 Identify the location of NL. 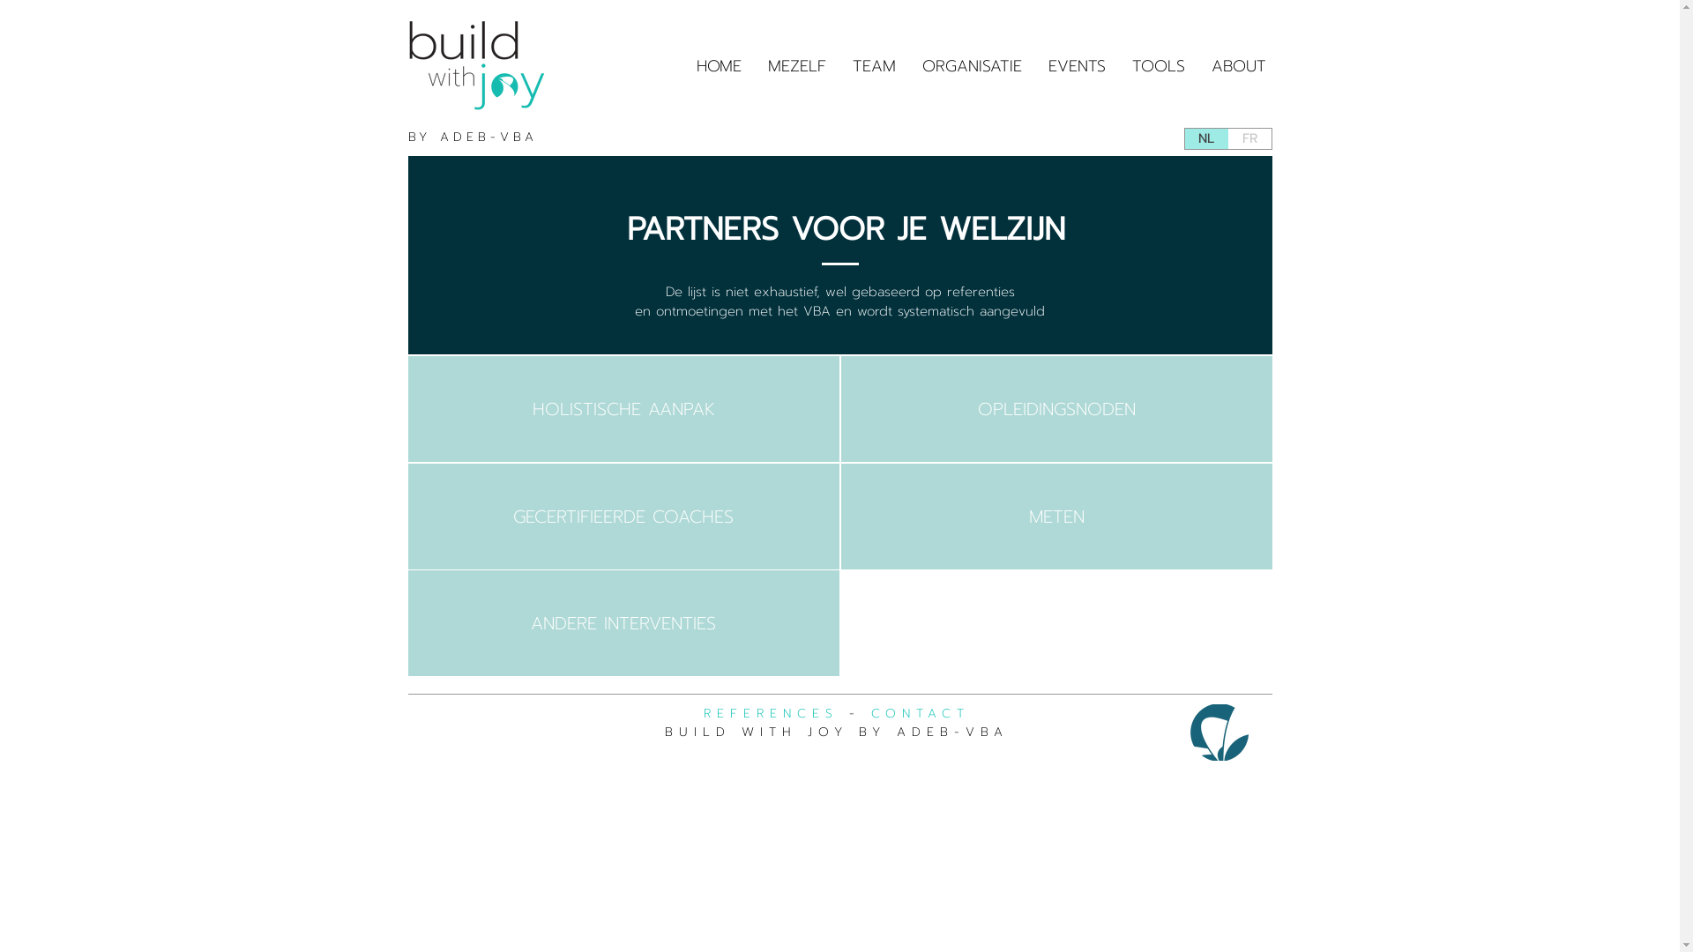
(1206, 139).